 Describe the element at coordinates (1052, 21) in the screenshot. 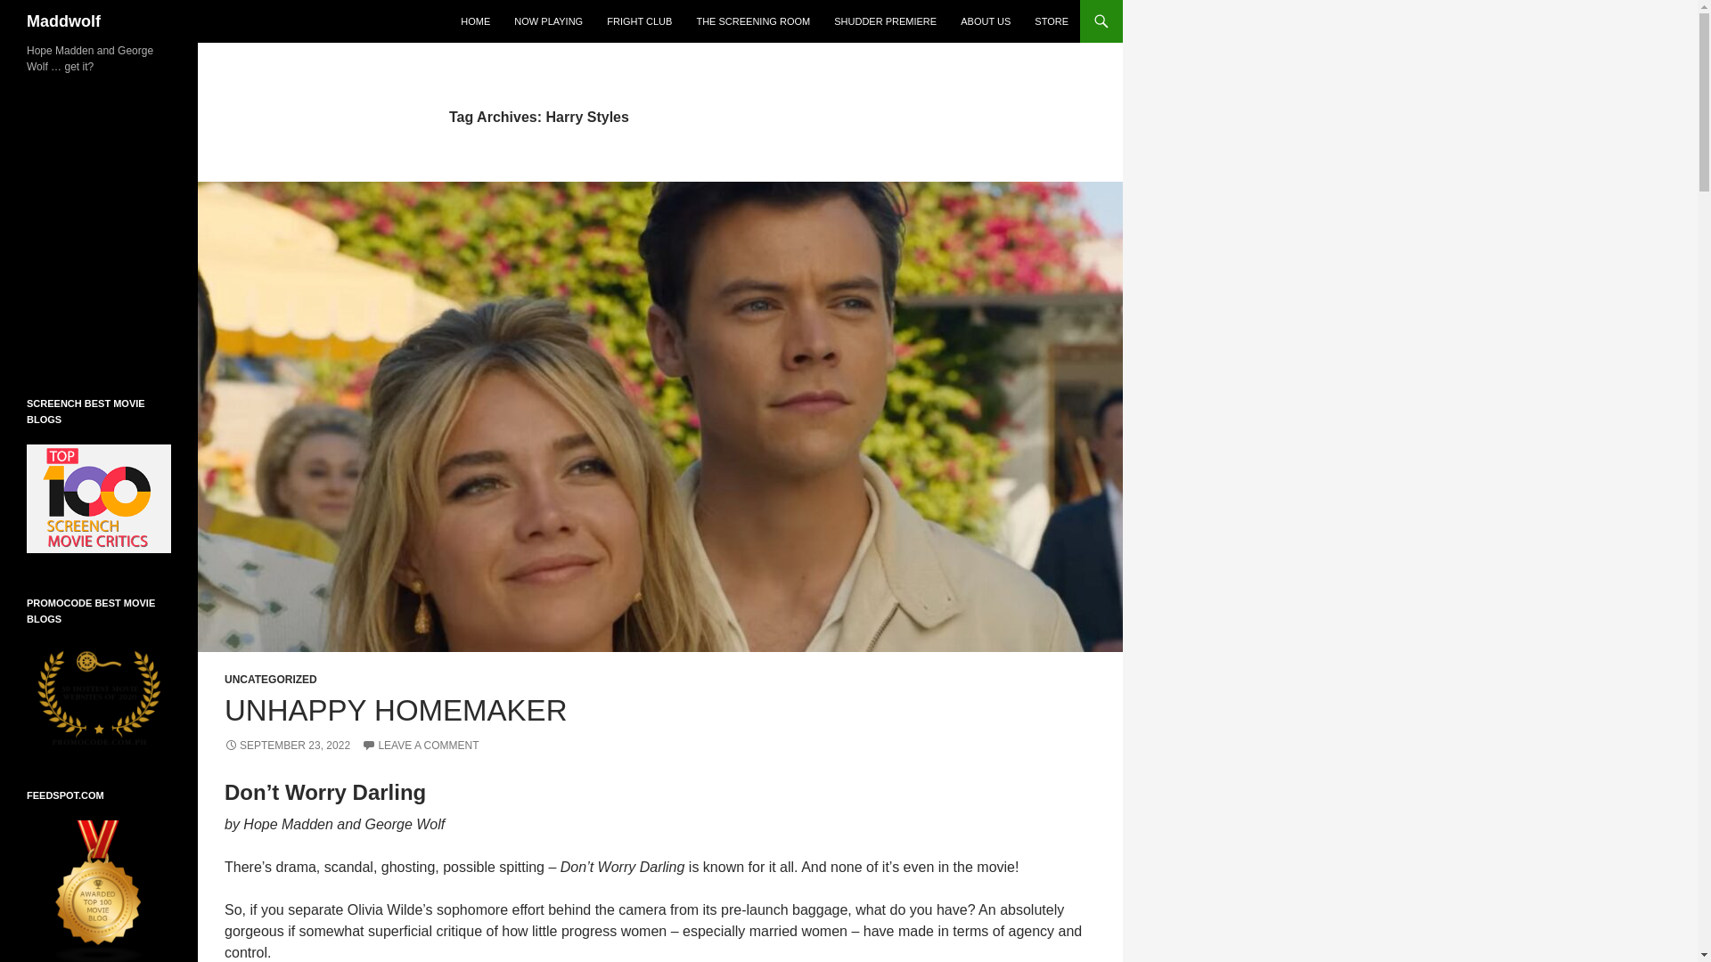

I see `STORE` at that location.